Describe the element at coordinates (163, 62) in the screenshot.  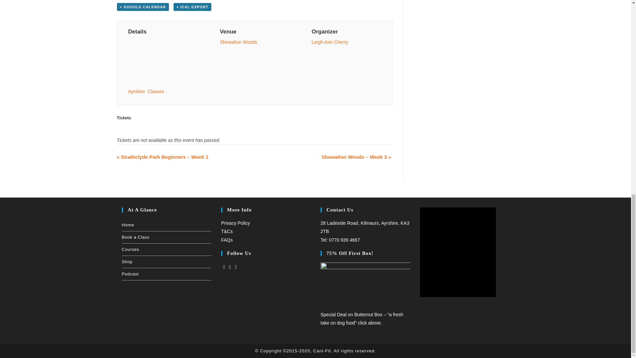
I see `2021-11-20` at that location.